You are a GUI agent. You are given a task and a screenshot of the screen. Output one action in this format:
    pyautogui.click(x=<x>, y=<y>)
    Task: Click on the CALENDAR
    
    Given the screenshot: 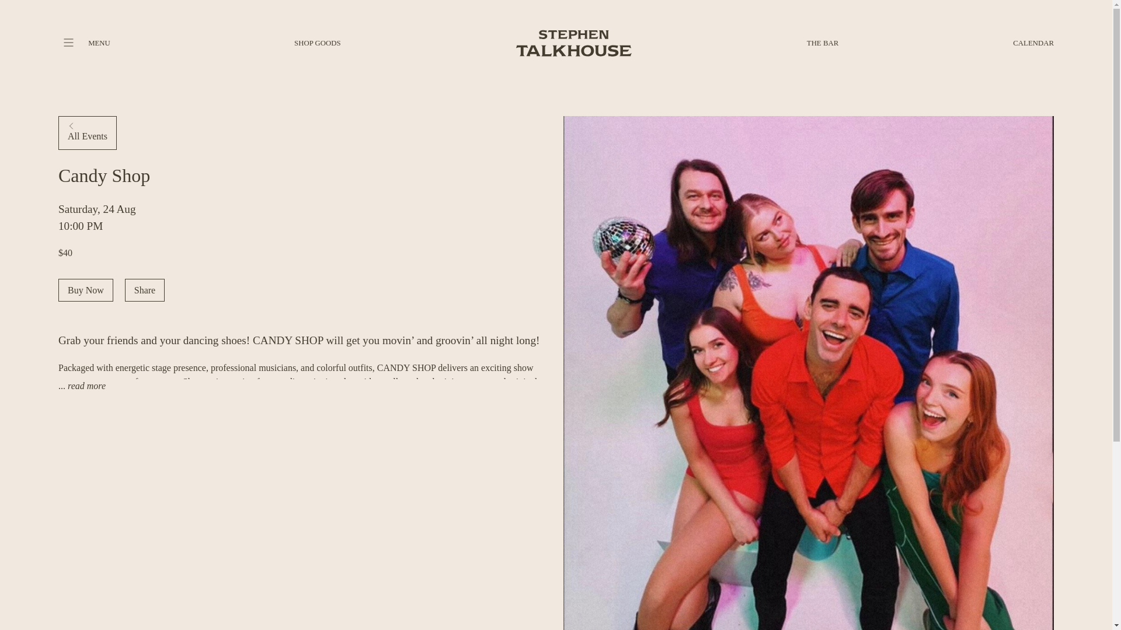 What is the action you would take?
    pyautogui.click(x=1033, y=43)
    